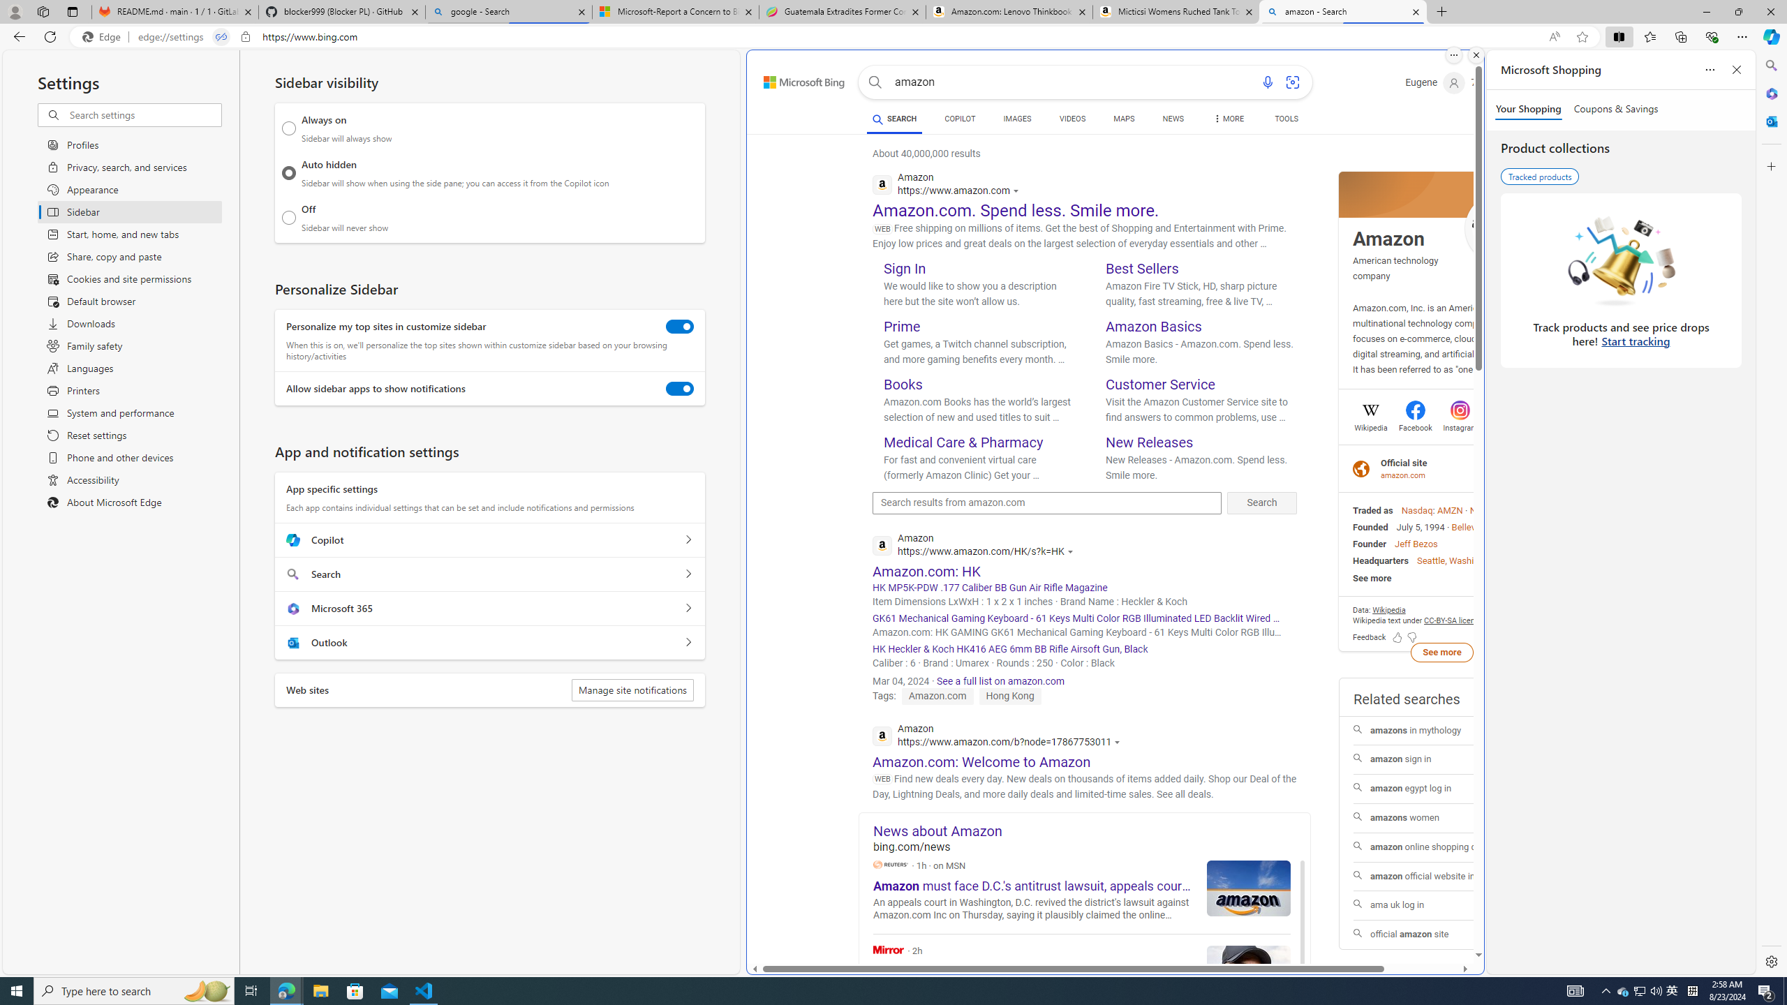  I want to click on NEWS, so click(1173, 119).